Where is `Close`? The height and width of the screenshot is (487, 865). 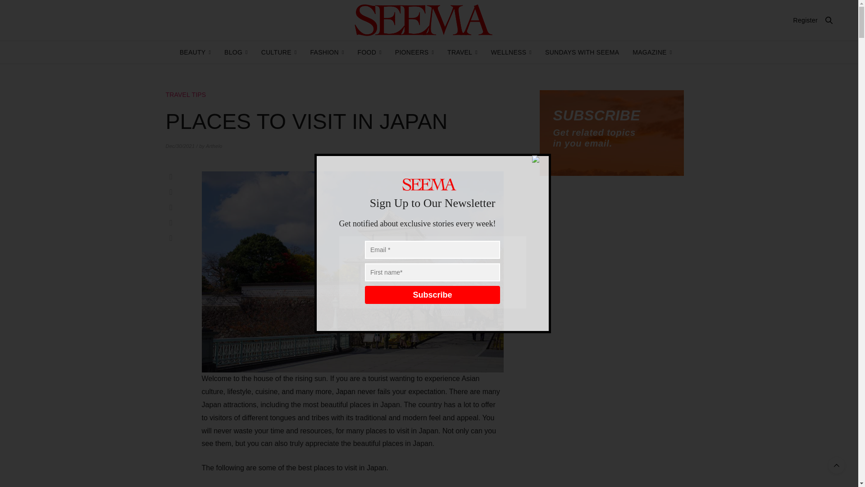 Close is located at coordinates (540, 159).